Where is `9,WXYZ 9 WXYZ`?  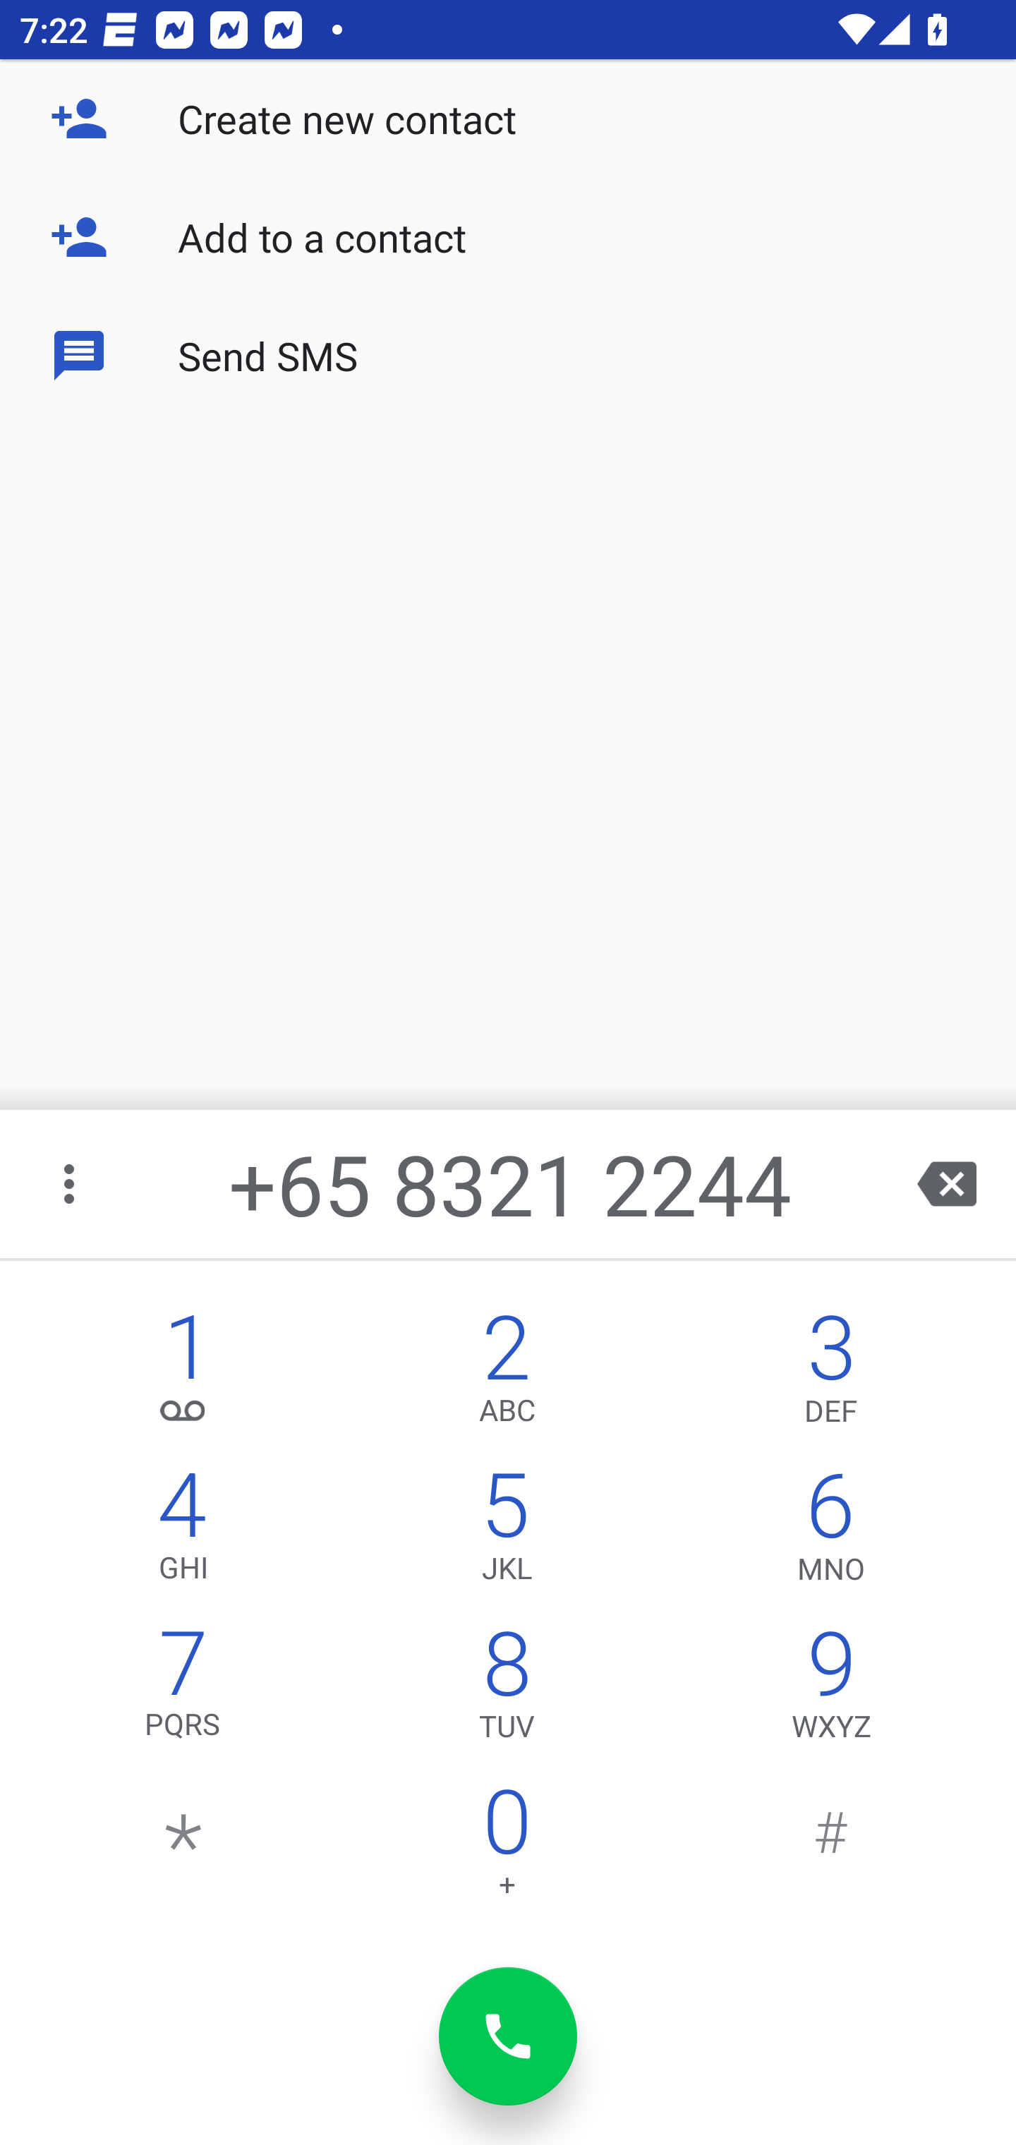 9,WXYZ 9 WXYZ is located at coordinates (831, 1691).